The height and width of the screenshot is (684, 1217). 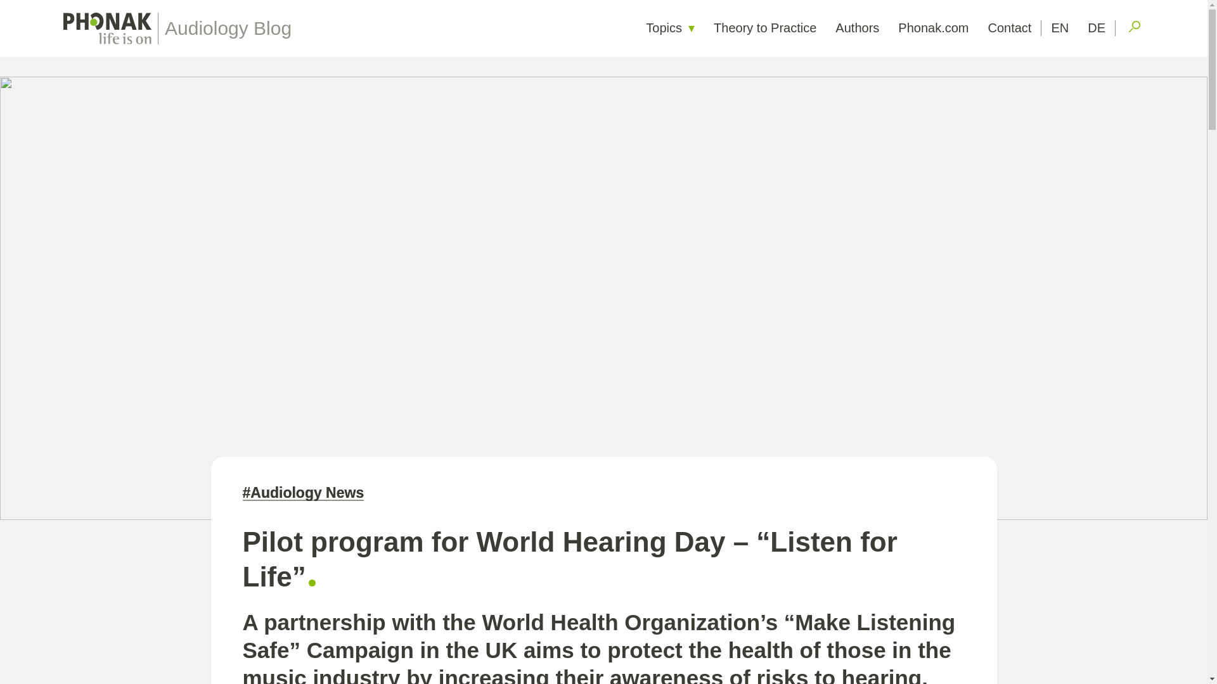 I want to click on Topics, so click(x=671, y=28).